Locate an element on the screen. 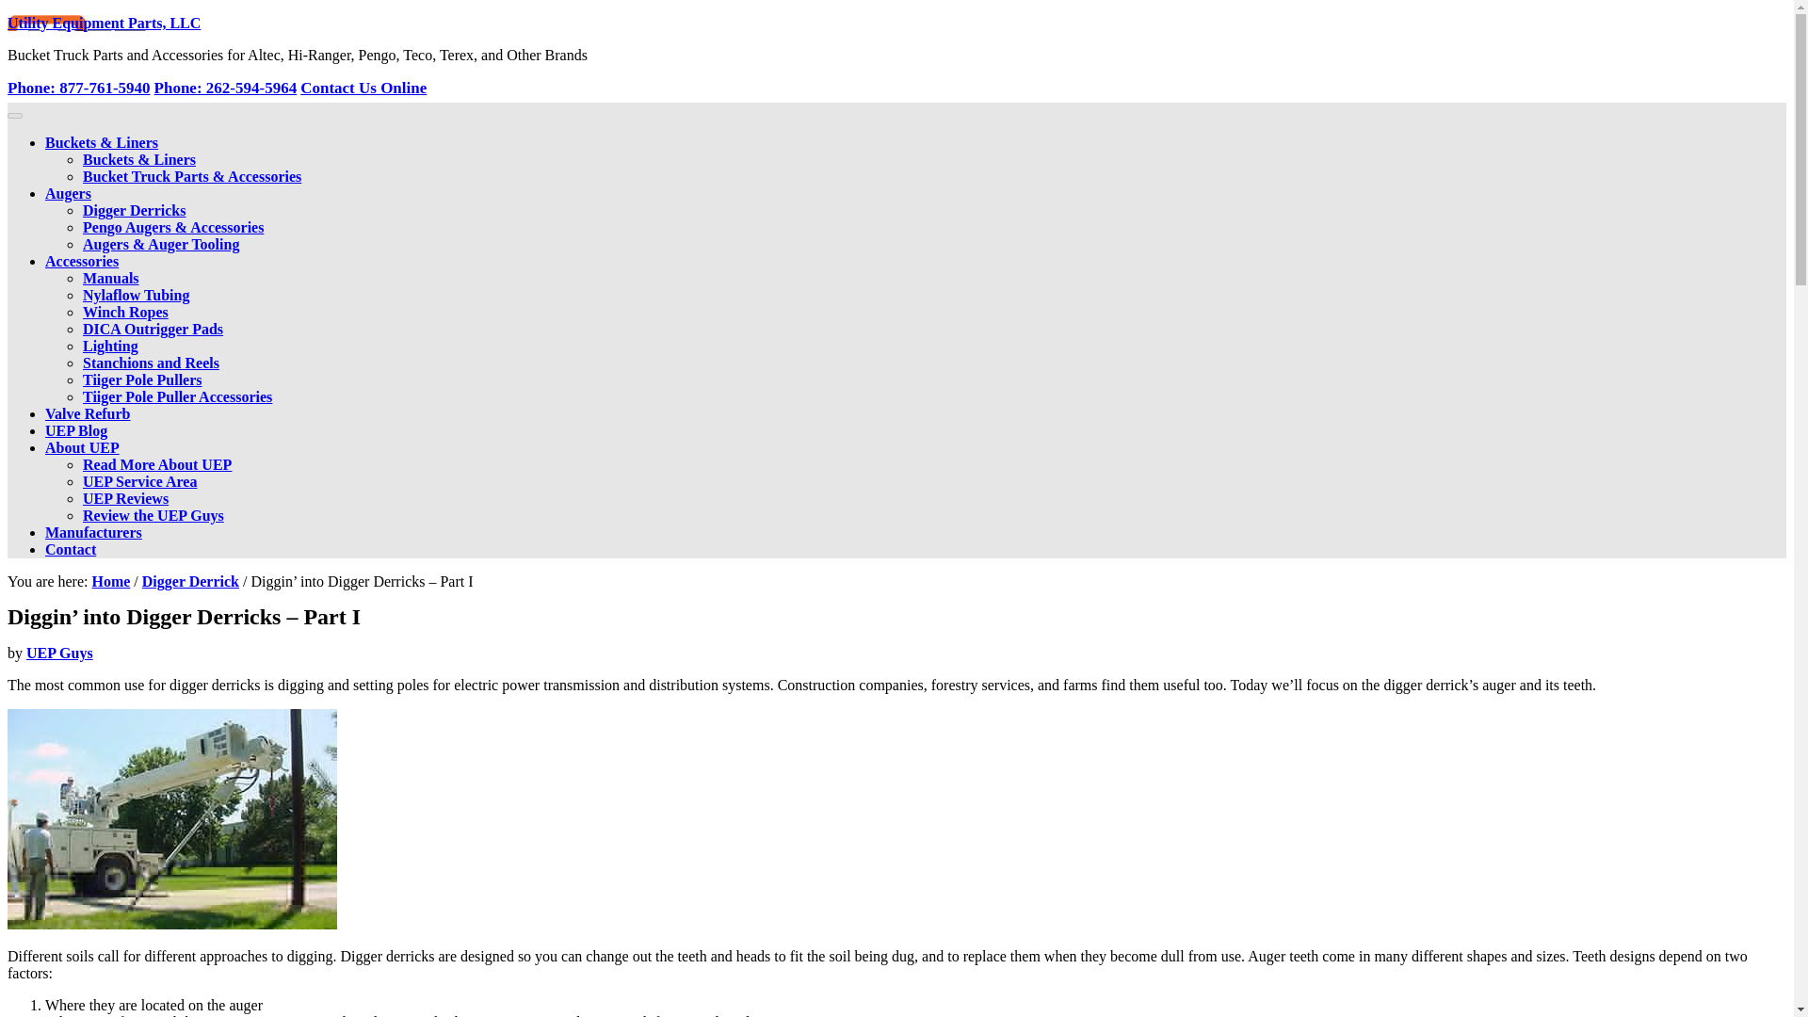 The width and height of the screenshot is (1808, 1017). UEP Service Area is located at coordinates (139, 481).